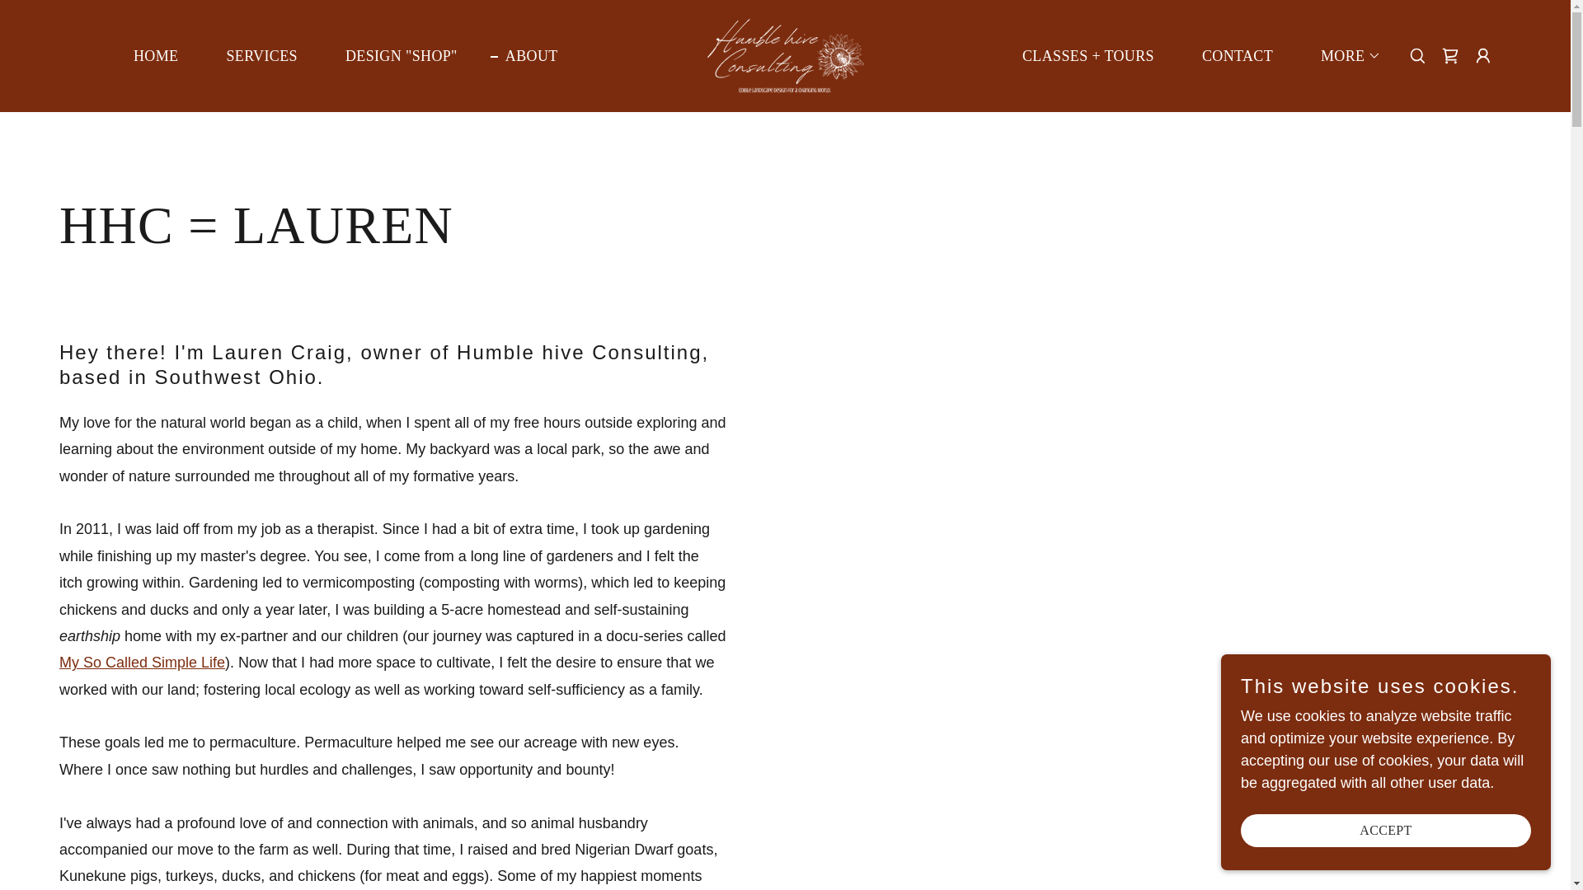 This screenshot has height=890, width=1583. Describe the element at coordinates (785, 54) in the screenshot. I see `Humble hive Consulting` at that location.